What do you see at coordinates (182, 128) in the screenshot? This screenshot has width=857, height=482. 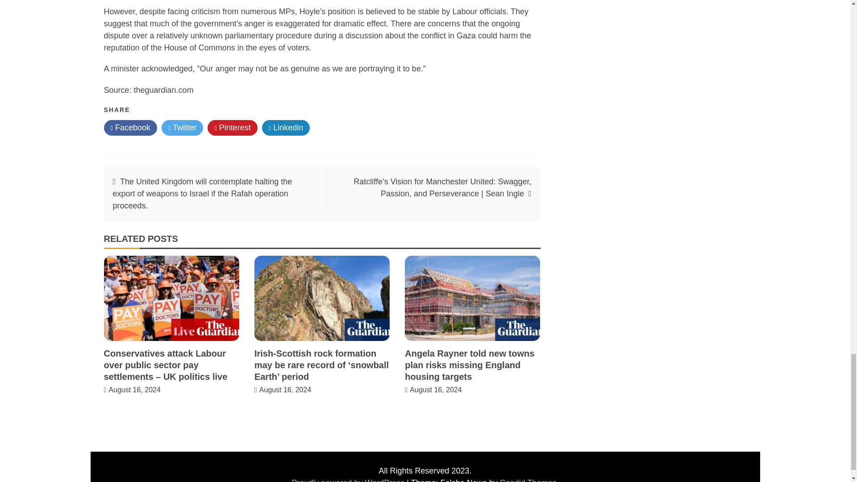 I see `Twitter` at bounding box center [182, 128].